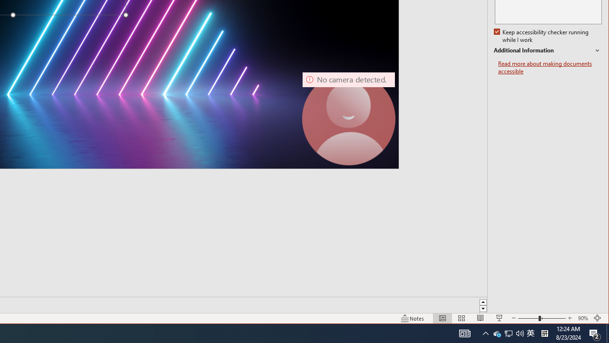 Image resolution: width=609 pixels, height=343 pixels. I want to click on Show desktop, so click(508, 333).